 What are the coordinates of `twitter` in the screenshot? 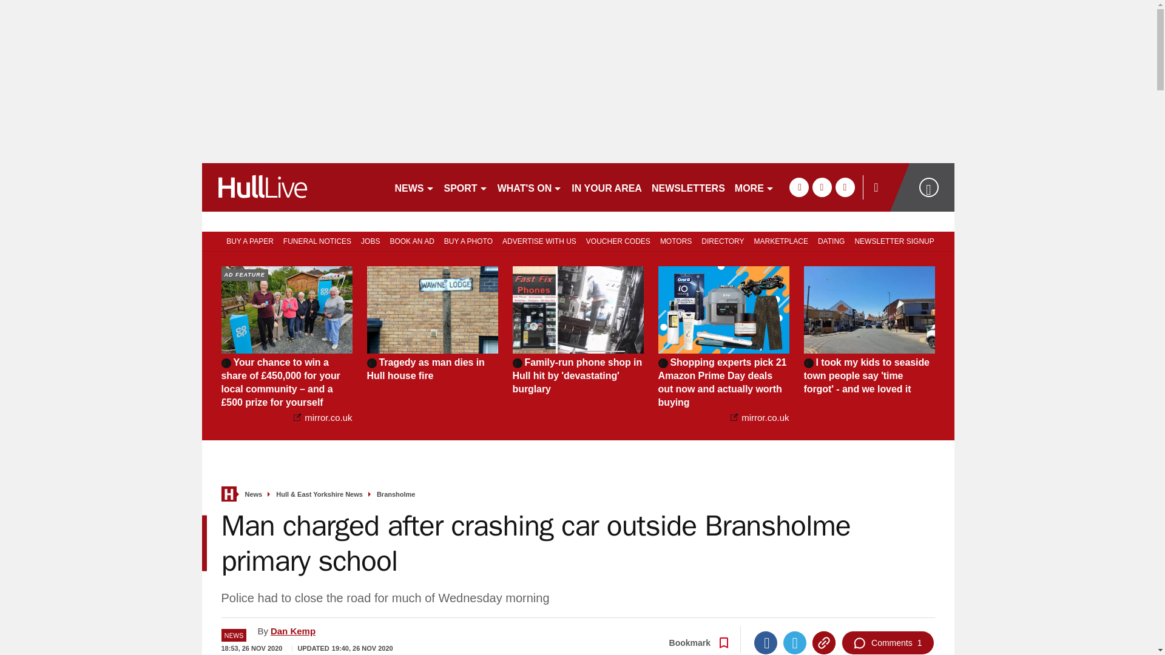 It's located at (822, 187).